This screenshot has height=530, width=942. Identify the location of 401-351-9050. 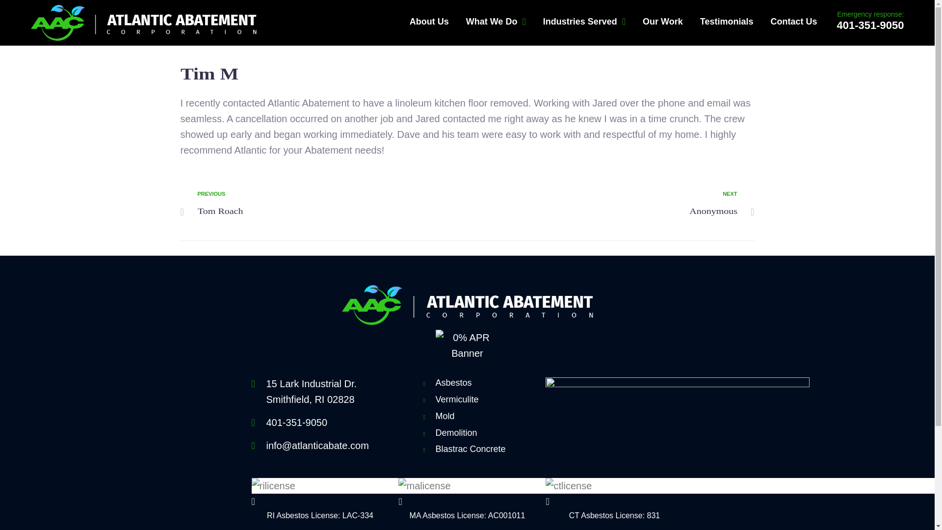
(320, 422).